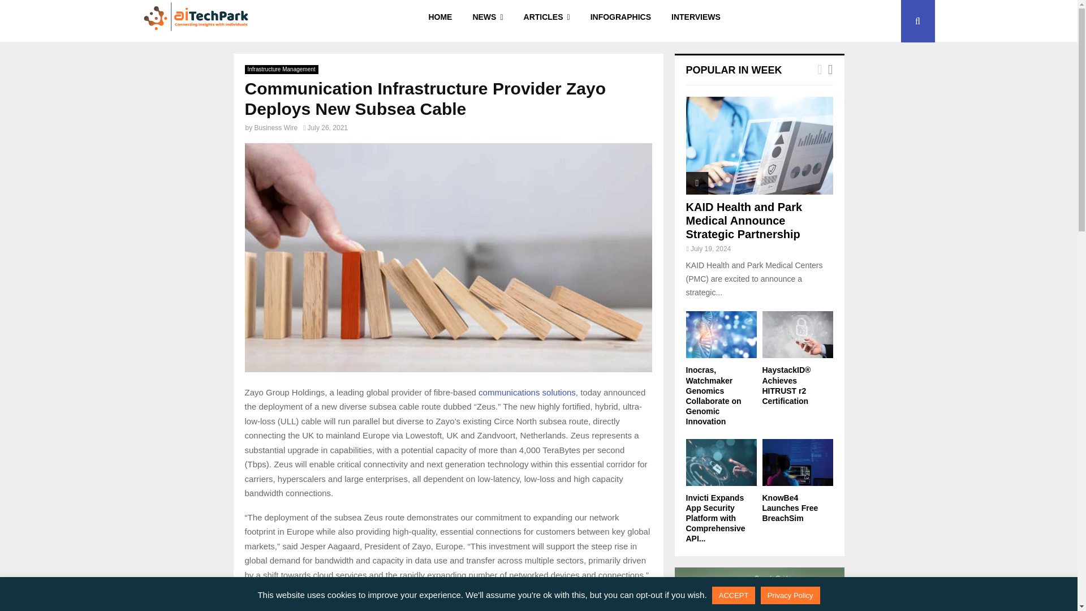  I want to click on KnowBe4 Launches Free BreachSim, so click(798, 462).